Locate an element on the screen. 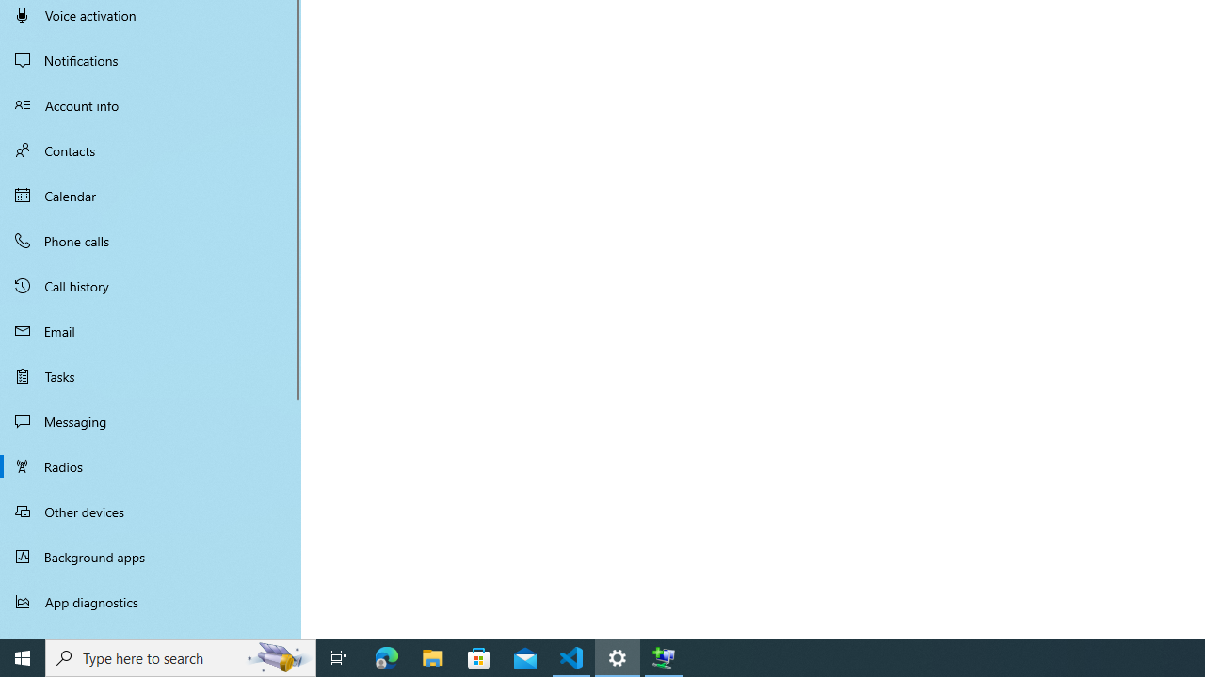  Task View is located at coordinates (339, 658).